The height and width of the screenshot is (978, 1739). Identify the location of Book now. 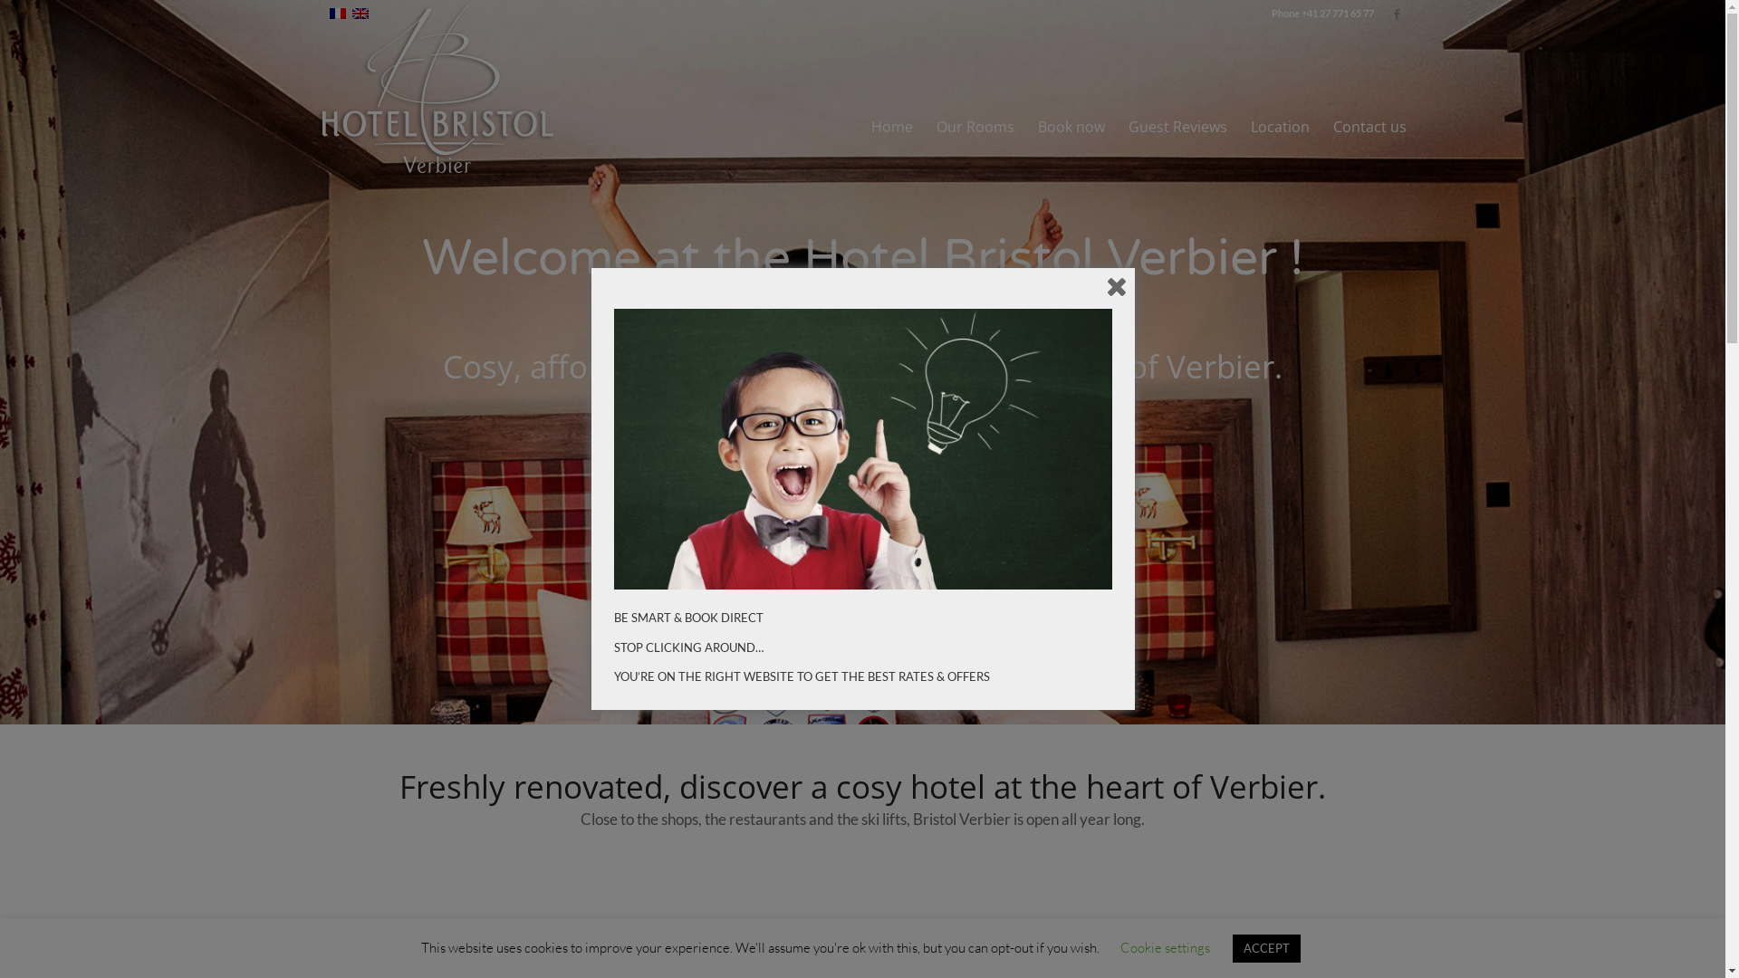
(1071, 127).